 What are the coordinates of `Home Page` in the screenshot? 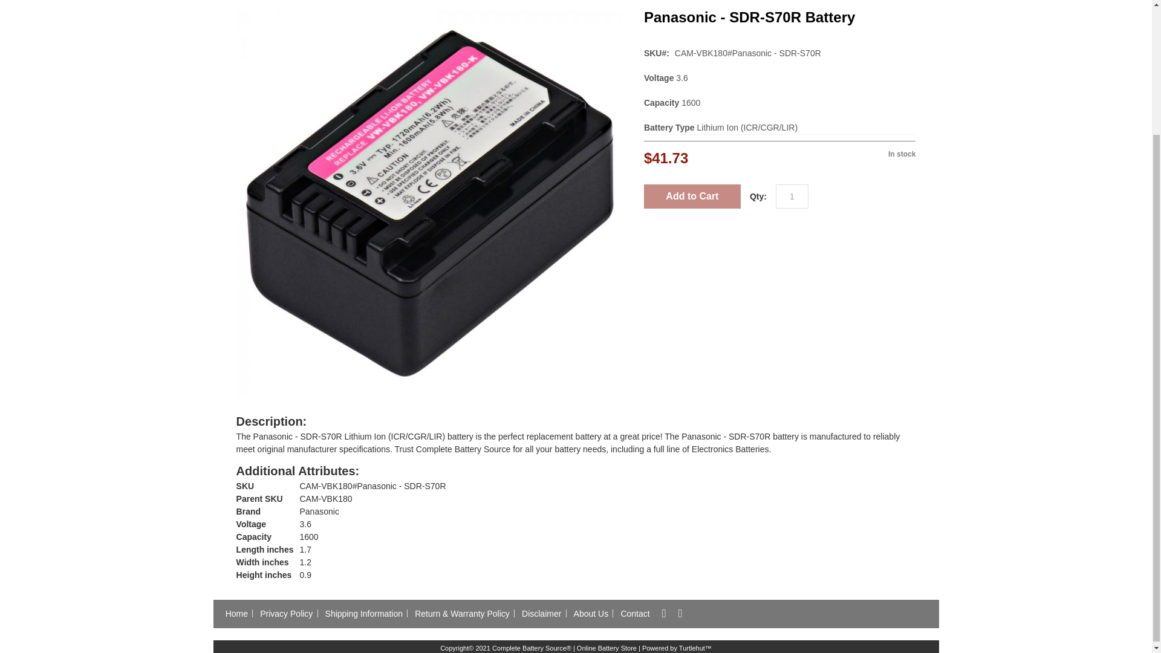 It's located at (236, 613).